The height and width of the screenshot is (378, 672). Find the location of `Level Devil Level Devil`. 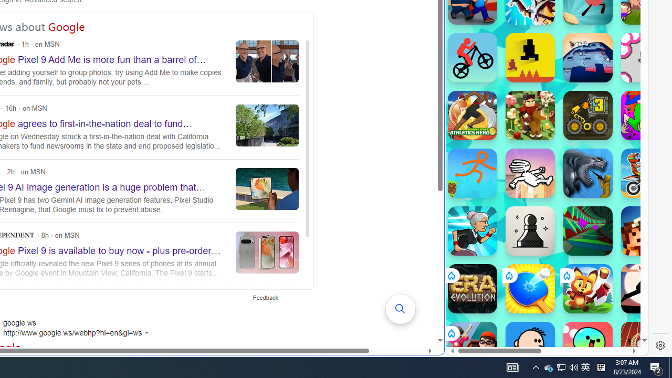

Level Devil Level Devil is located at coordinates (530, 58).